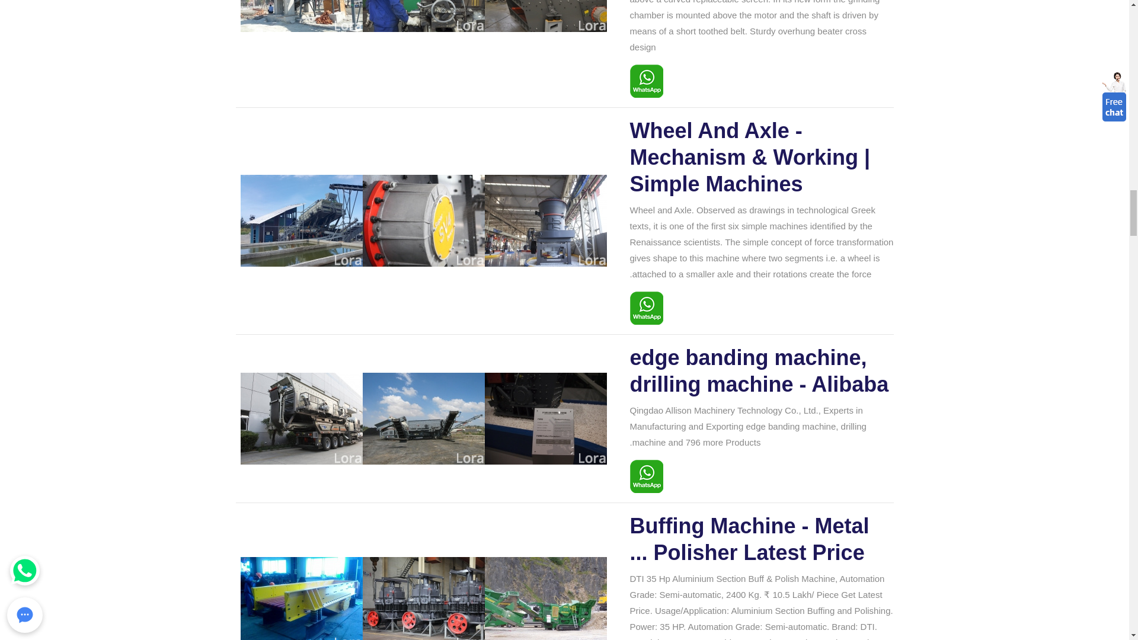 The image size is (1138, 640). I want to click on Buffing Machine - Metal Polisher Latest Price ..., so click(761, 539).